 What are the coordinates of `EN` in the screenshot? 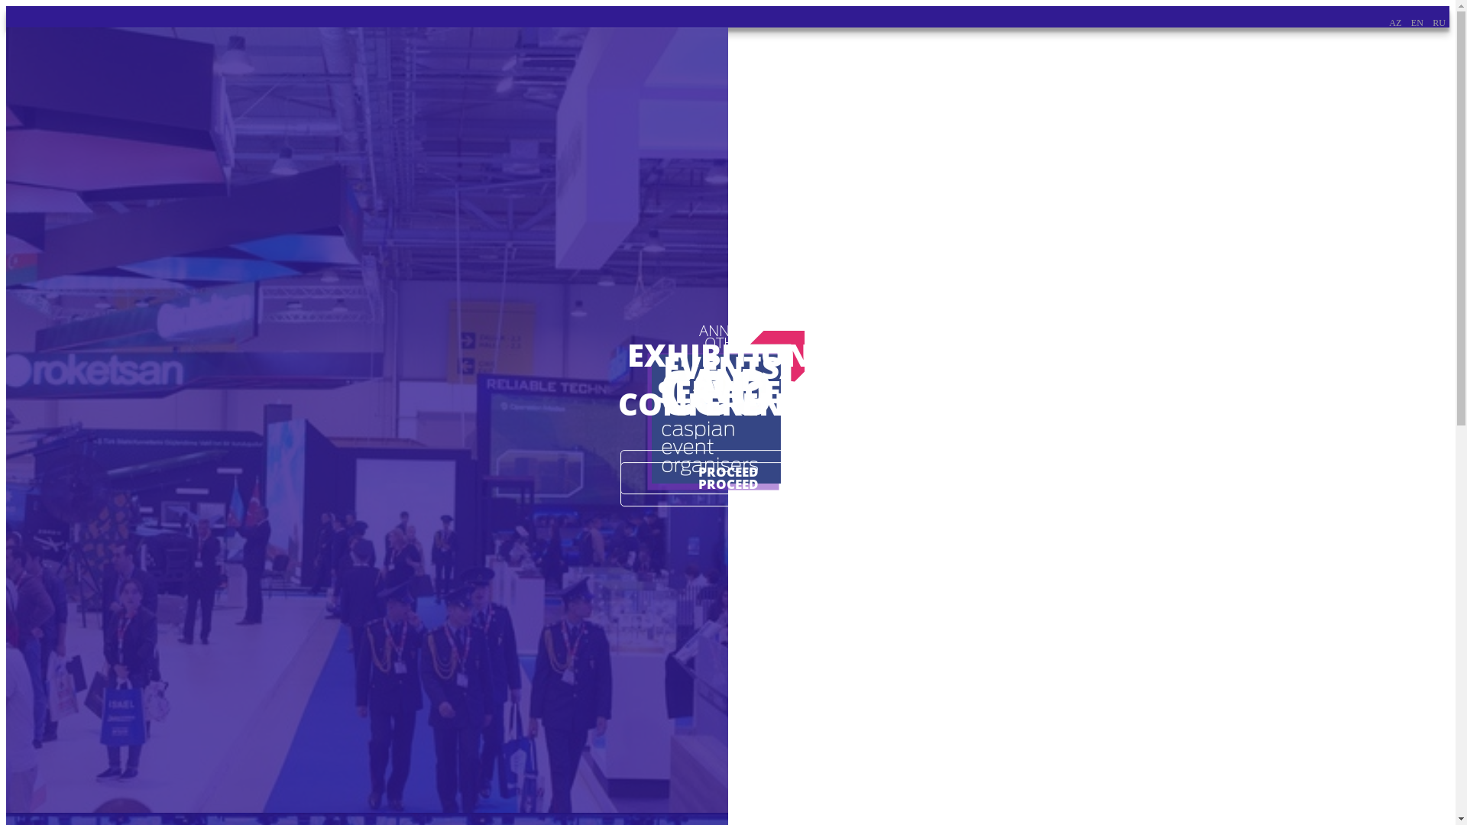 It's located at (1417, 23).